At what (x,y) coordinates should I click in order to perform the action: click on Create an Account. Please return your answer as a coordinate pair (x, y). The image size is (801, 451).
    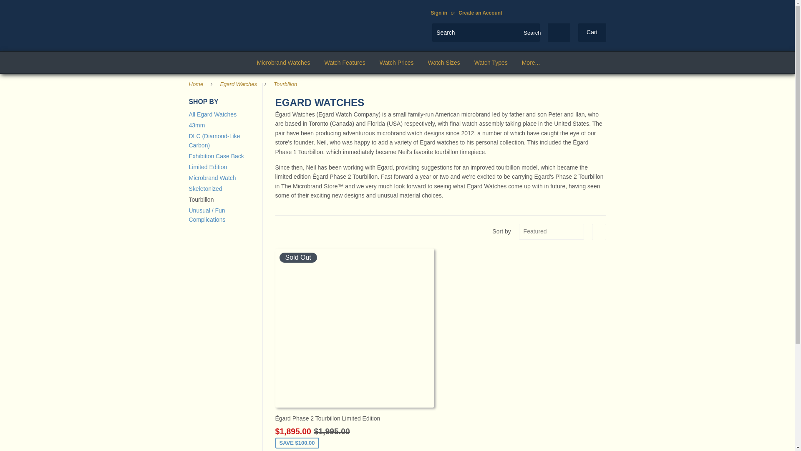
    Looking at the image, I should click on (480, 13).